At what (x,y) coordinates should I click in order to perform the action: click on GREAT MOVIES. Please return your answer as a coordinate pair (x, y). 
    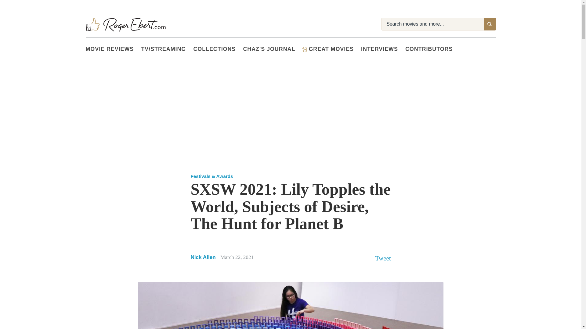
    Looking at the image, I should click on (331, 49).